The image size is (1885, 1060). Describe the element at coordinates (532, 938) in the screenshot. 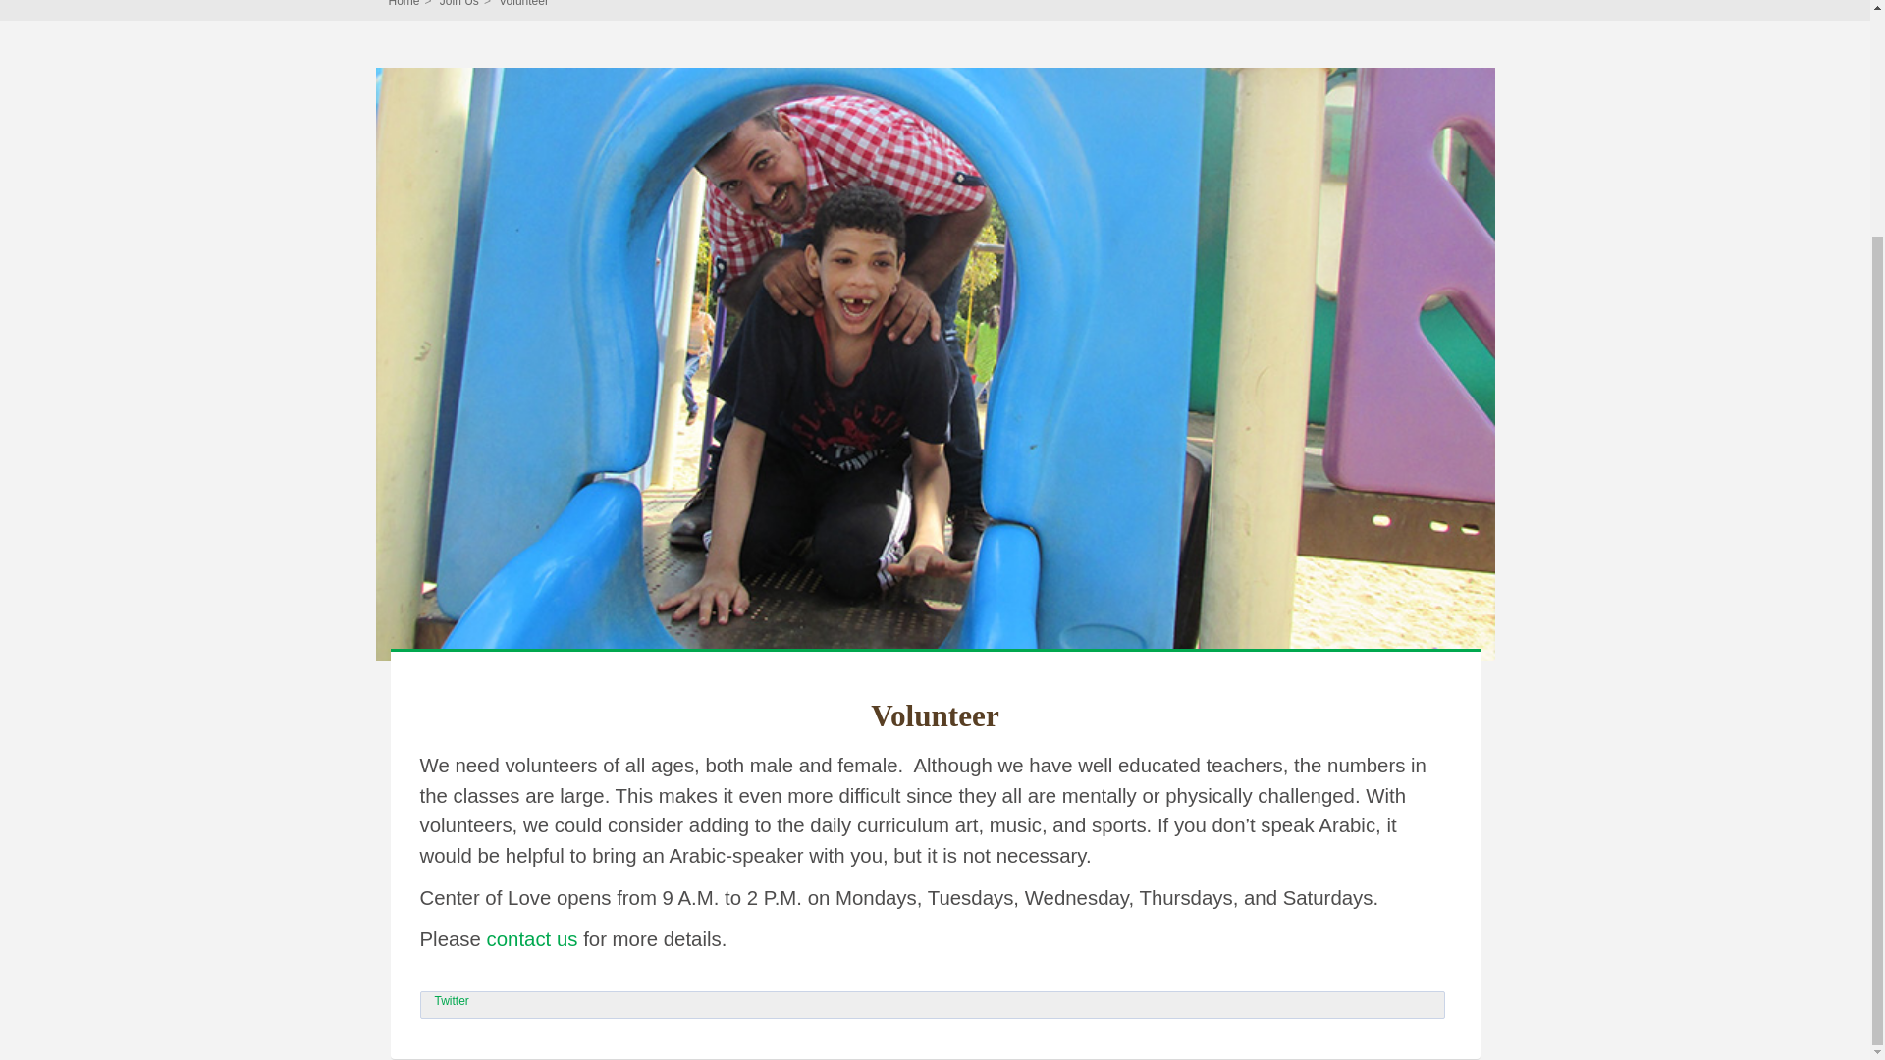

I see `contact us` at that location.